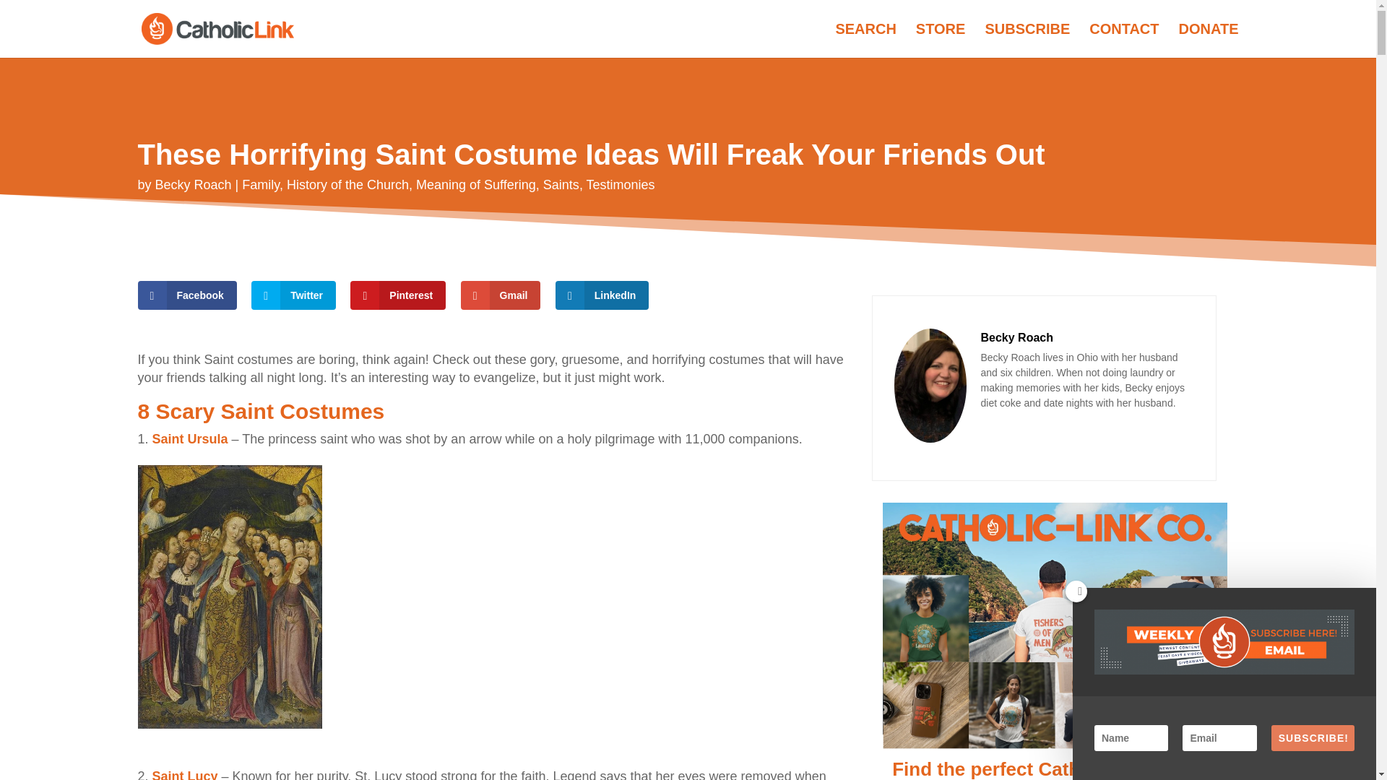 This screenshot has width=1387, height=780. Describe the element at coordinates (191, 439) in the screenshot. I see `Saint Ursula` at that location.